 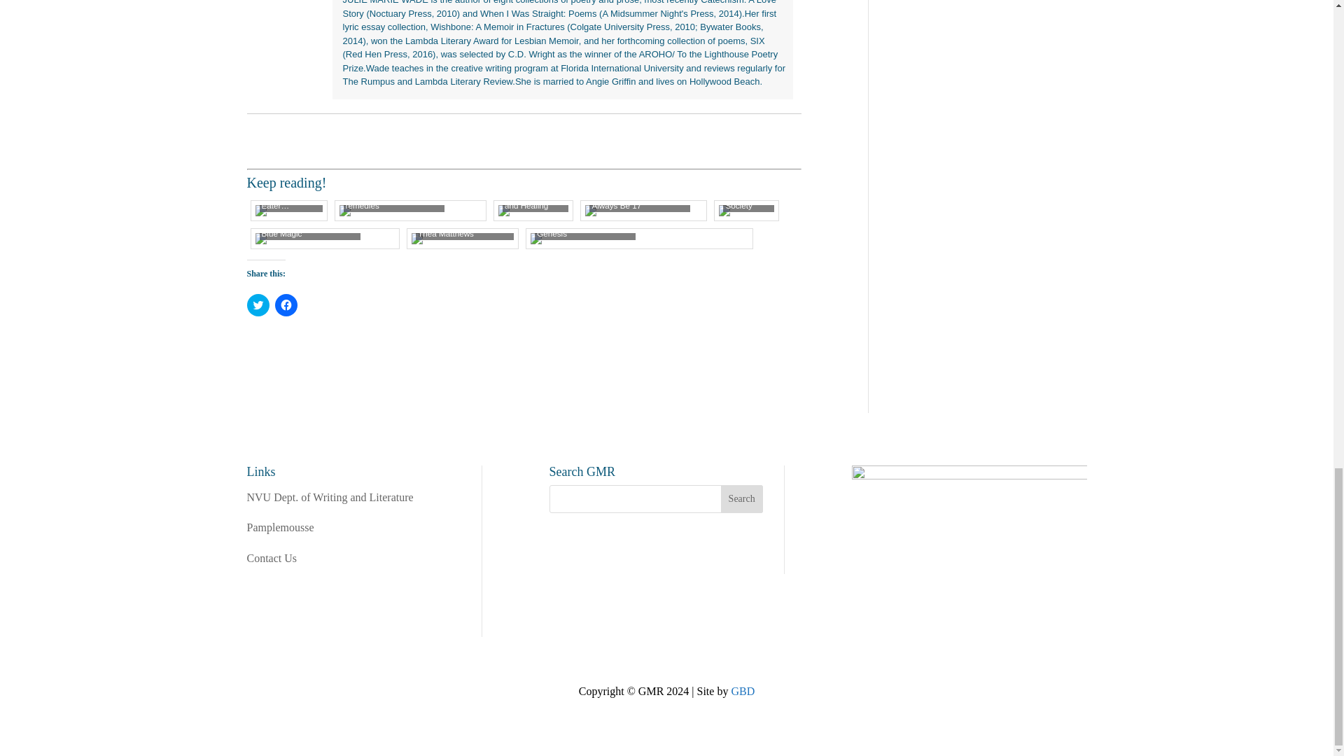 What do you see at coordinates (533, 210) in the screenshot?
I see `Heartbreak, Uncertainty, and Healing` at bounding box center [533, 210].